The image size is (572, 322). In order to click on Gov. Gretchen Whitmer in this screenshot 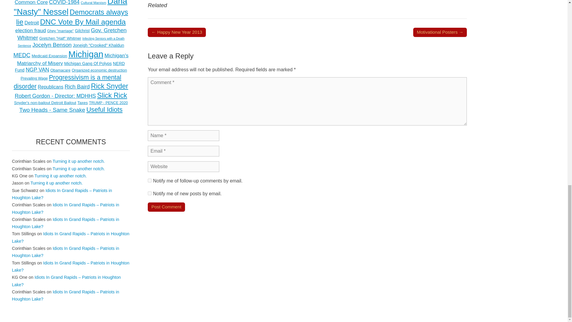, I will do `click(71, 34)`.